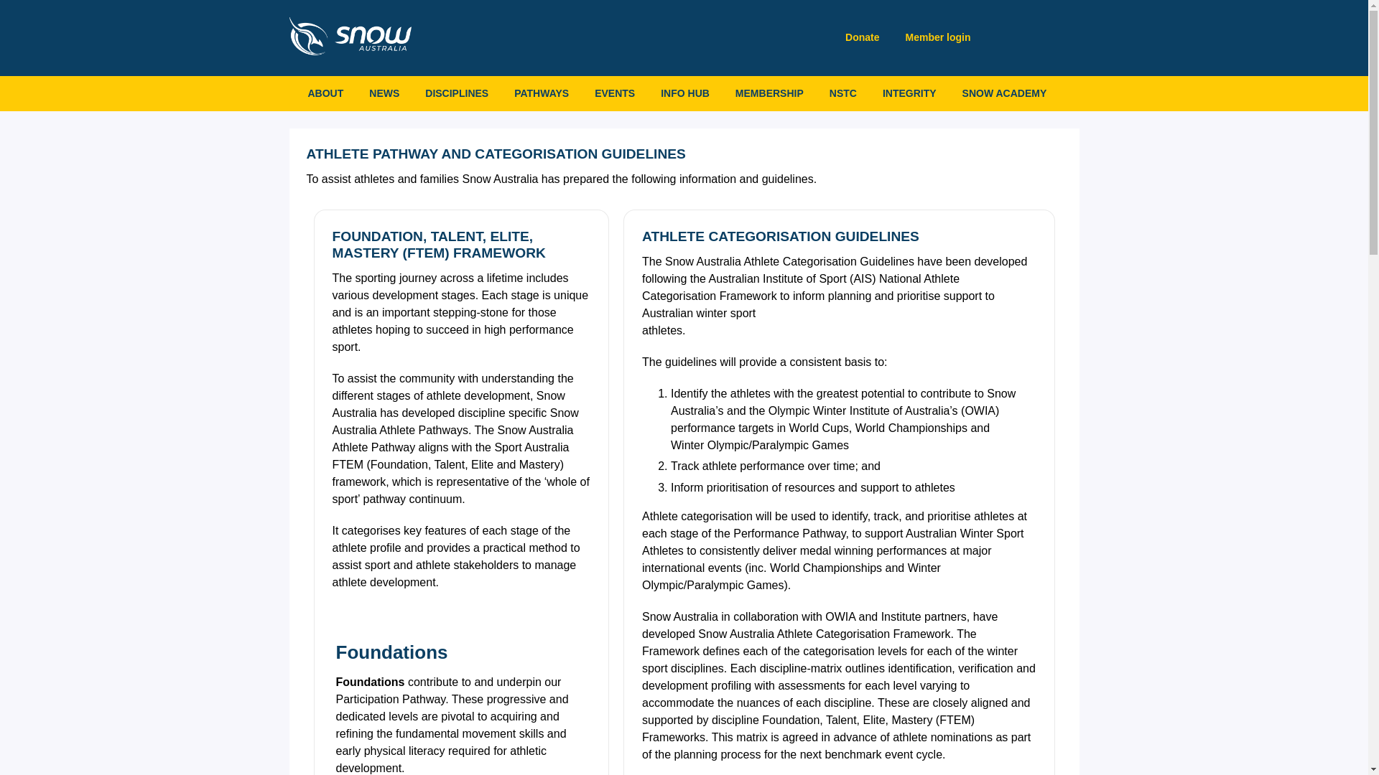 This screenshot has width=1379, height=775. Describe the element at coordinates (384, 93) in the screenshot. I see `NEWS` at that location.